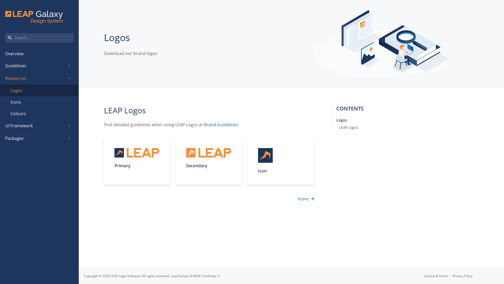 Image resolution: width=504 pixels, height=284 pixels. What do you see at coordinates (39, 102) in the screenshot?
I see `Icons` at bounding box center [39, 102].